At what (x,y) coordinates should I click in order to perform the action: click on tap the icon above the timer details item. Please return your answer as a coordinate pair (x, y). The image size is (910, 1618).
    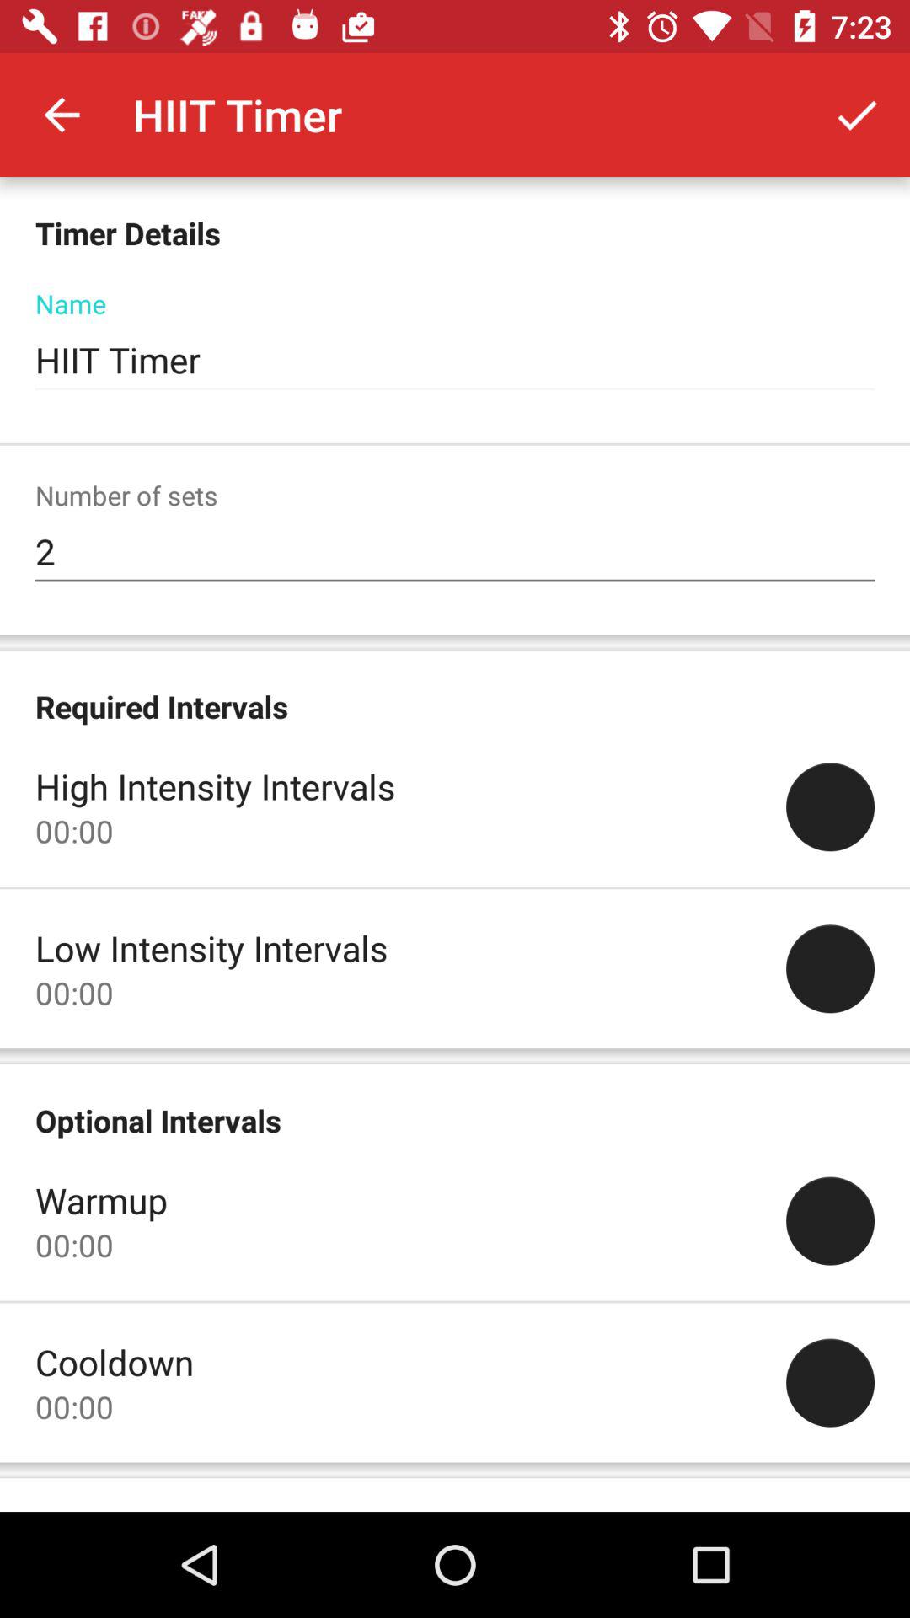
    Looking at the image, I should click on (62, 115).